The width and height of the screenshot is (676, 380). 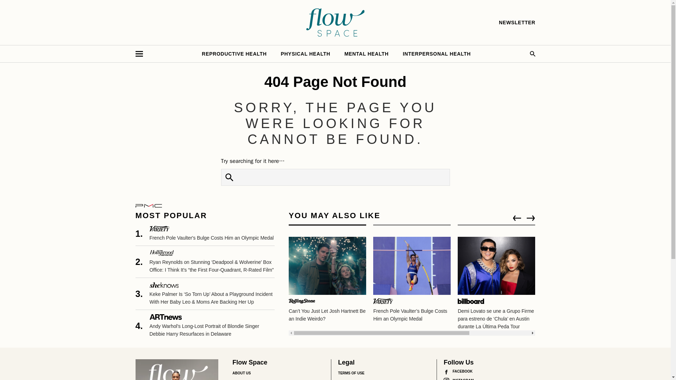 I want to click on Submit, so click(x=229, y=177).